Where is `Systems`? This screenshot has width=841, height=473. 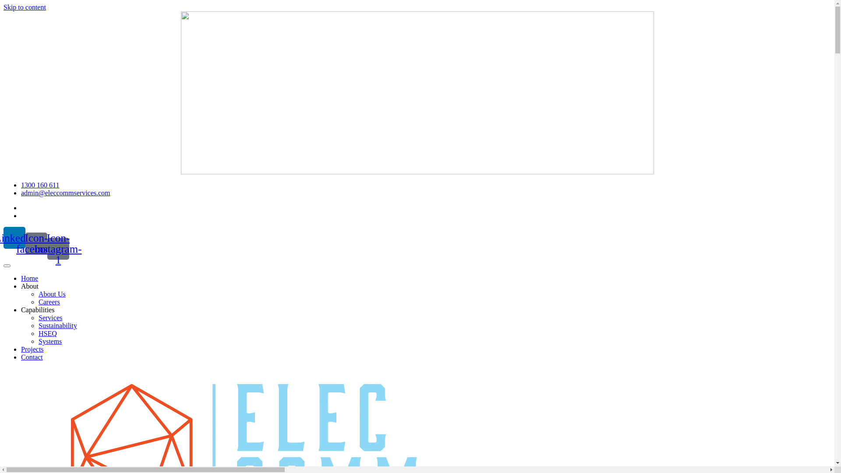 Systems is located at coordinates (50, 342).